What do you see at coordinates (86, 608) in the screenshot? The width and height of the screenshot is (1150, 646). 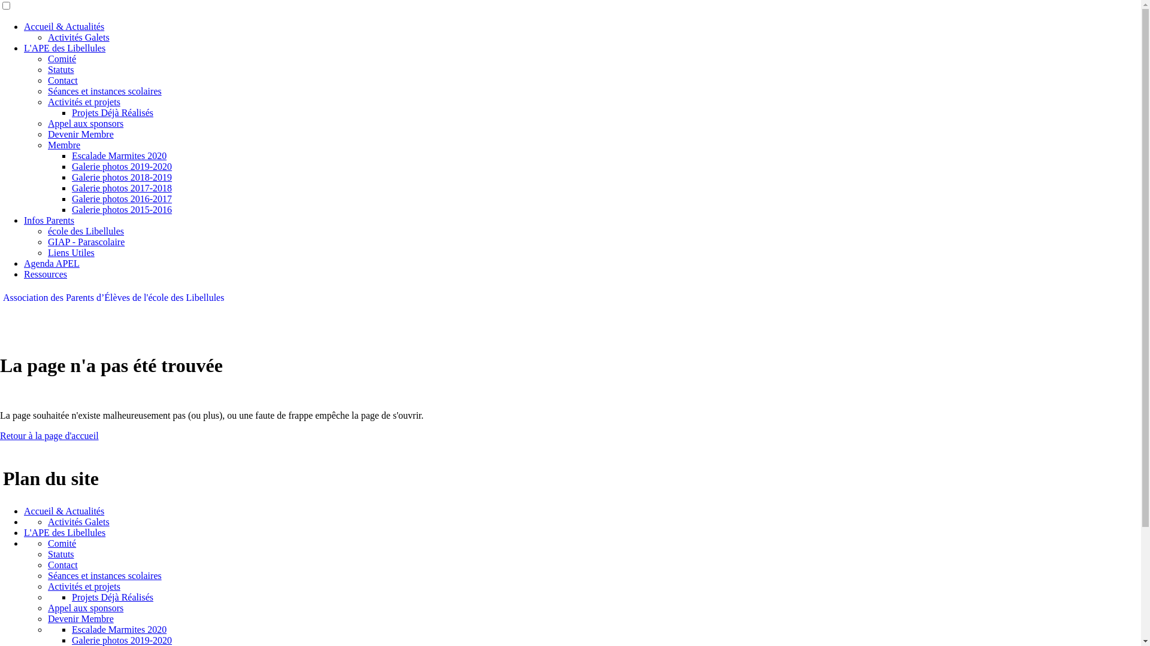 I see `Appel aux sponsors` at bounding box center [86, 608].